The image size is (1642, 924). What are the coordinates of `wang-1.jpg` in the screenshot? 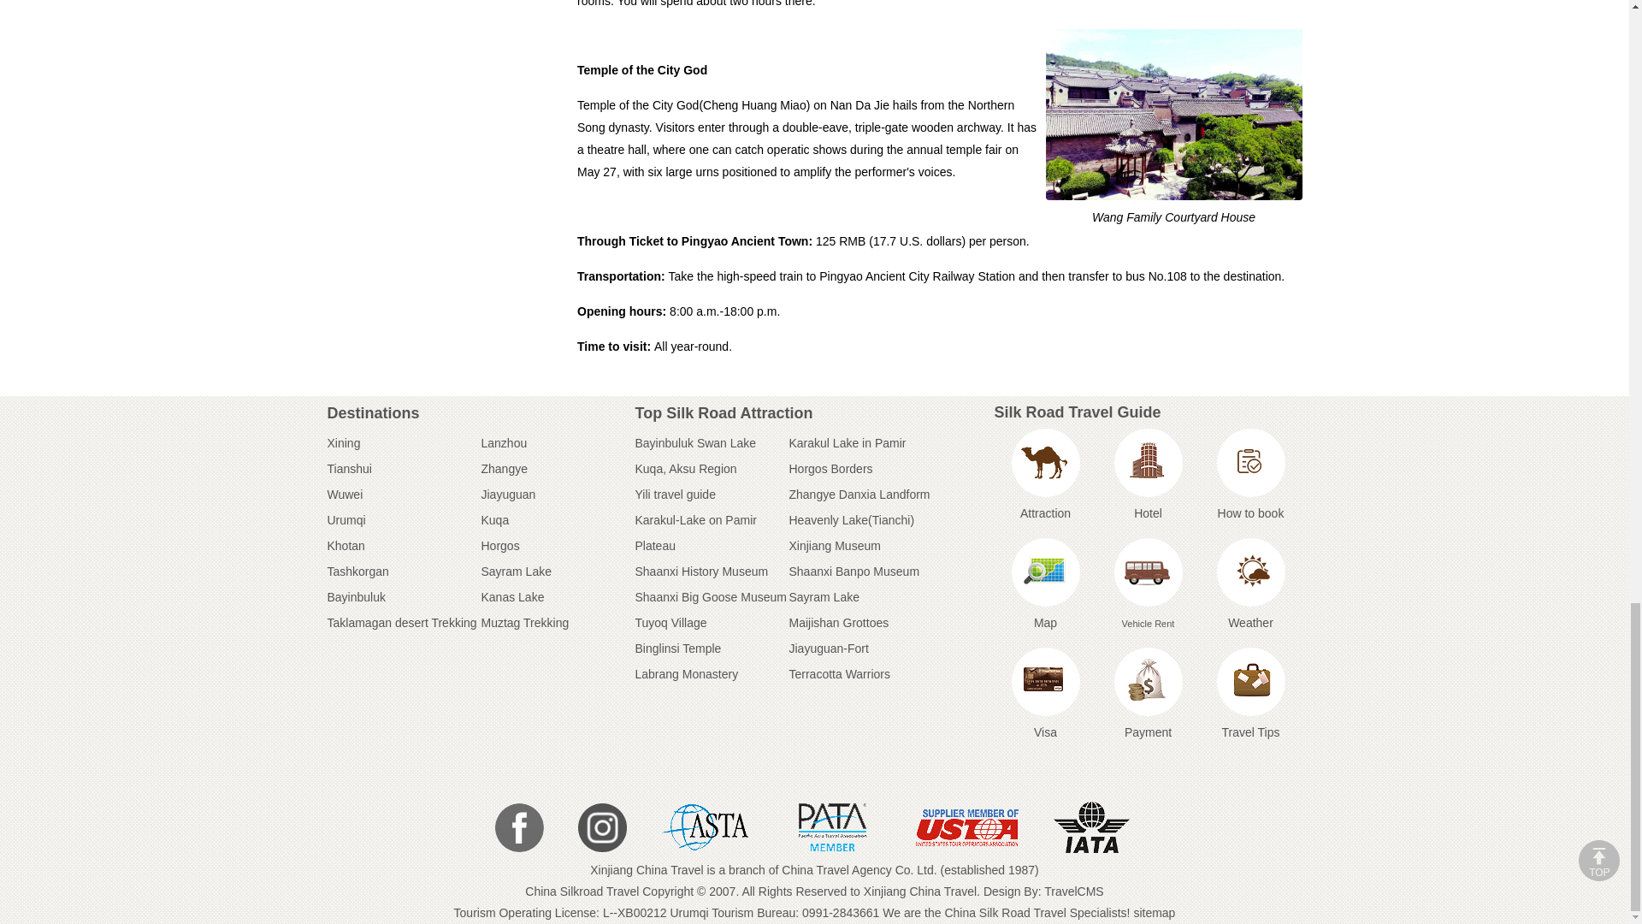 It's located at (1173, 115).